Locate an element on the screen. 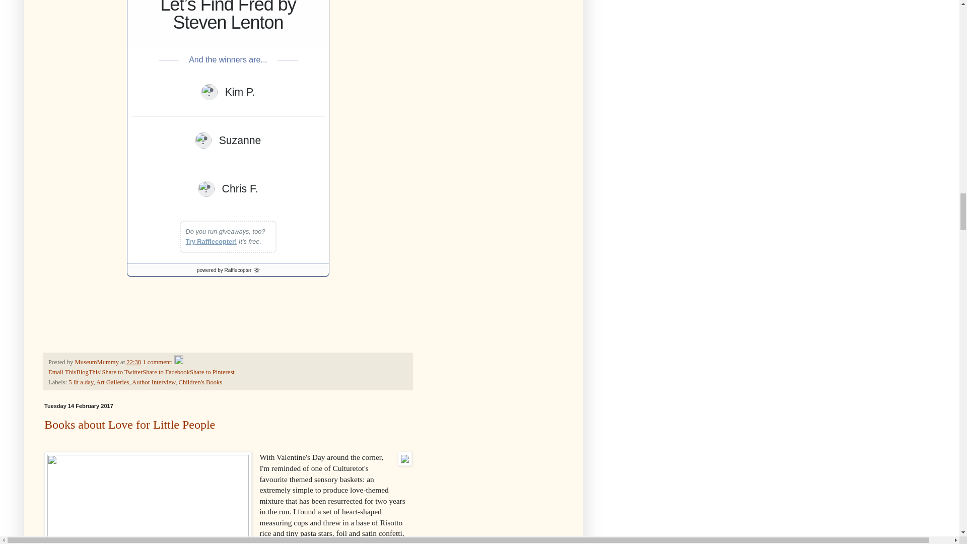  MuseumMummy is located at coordinates (97, 362).